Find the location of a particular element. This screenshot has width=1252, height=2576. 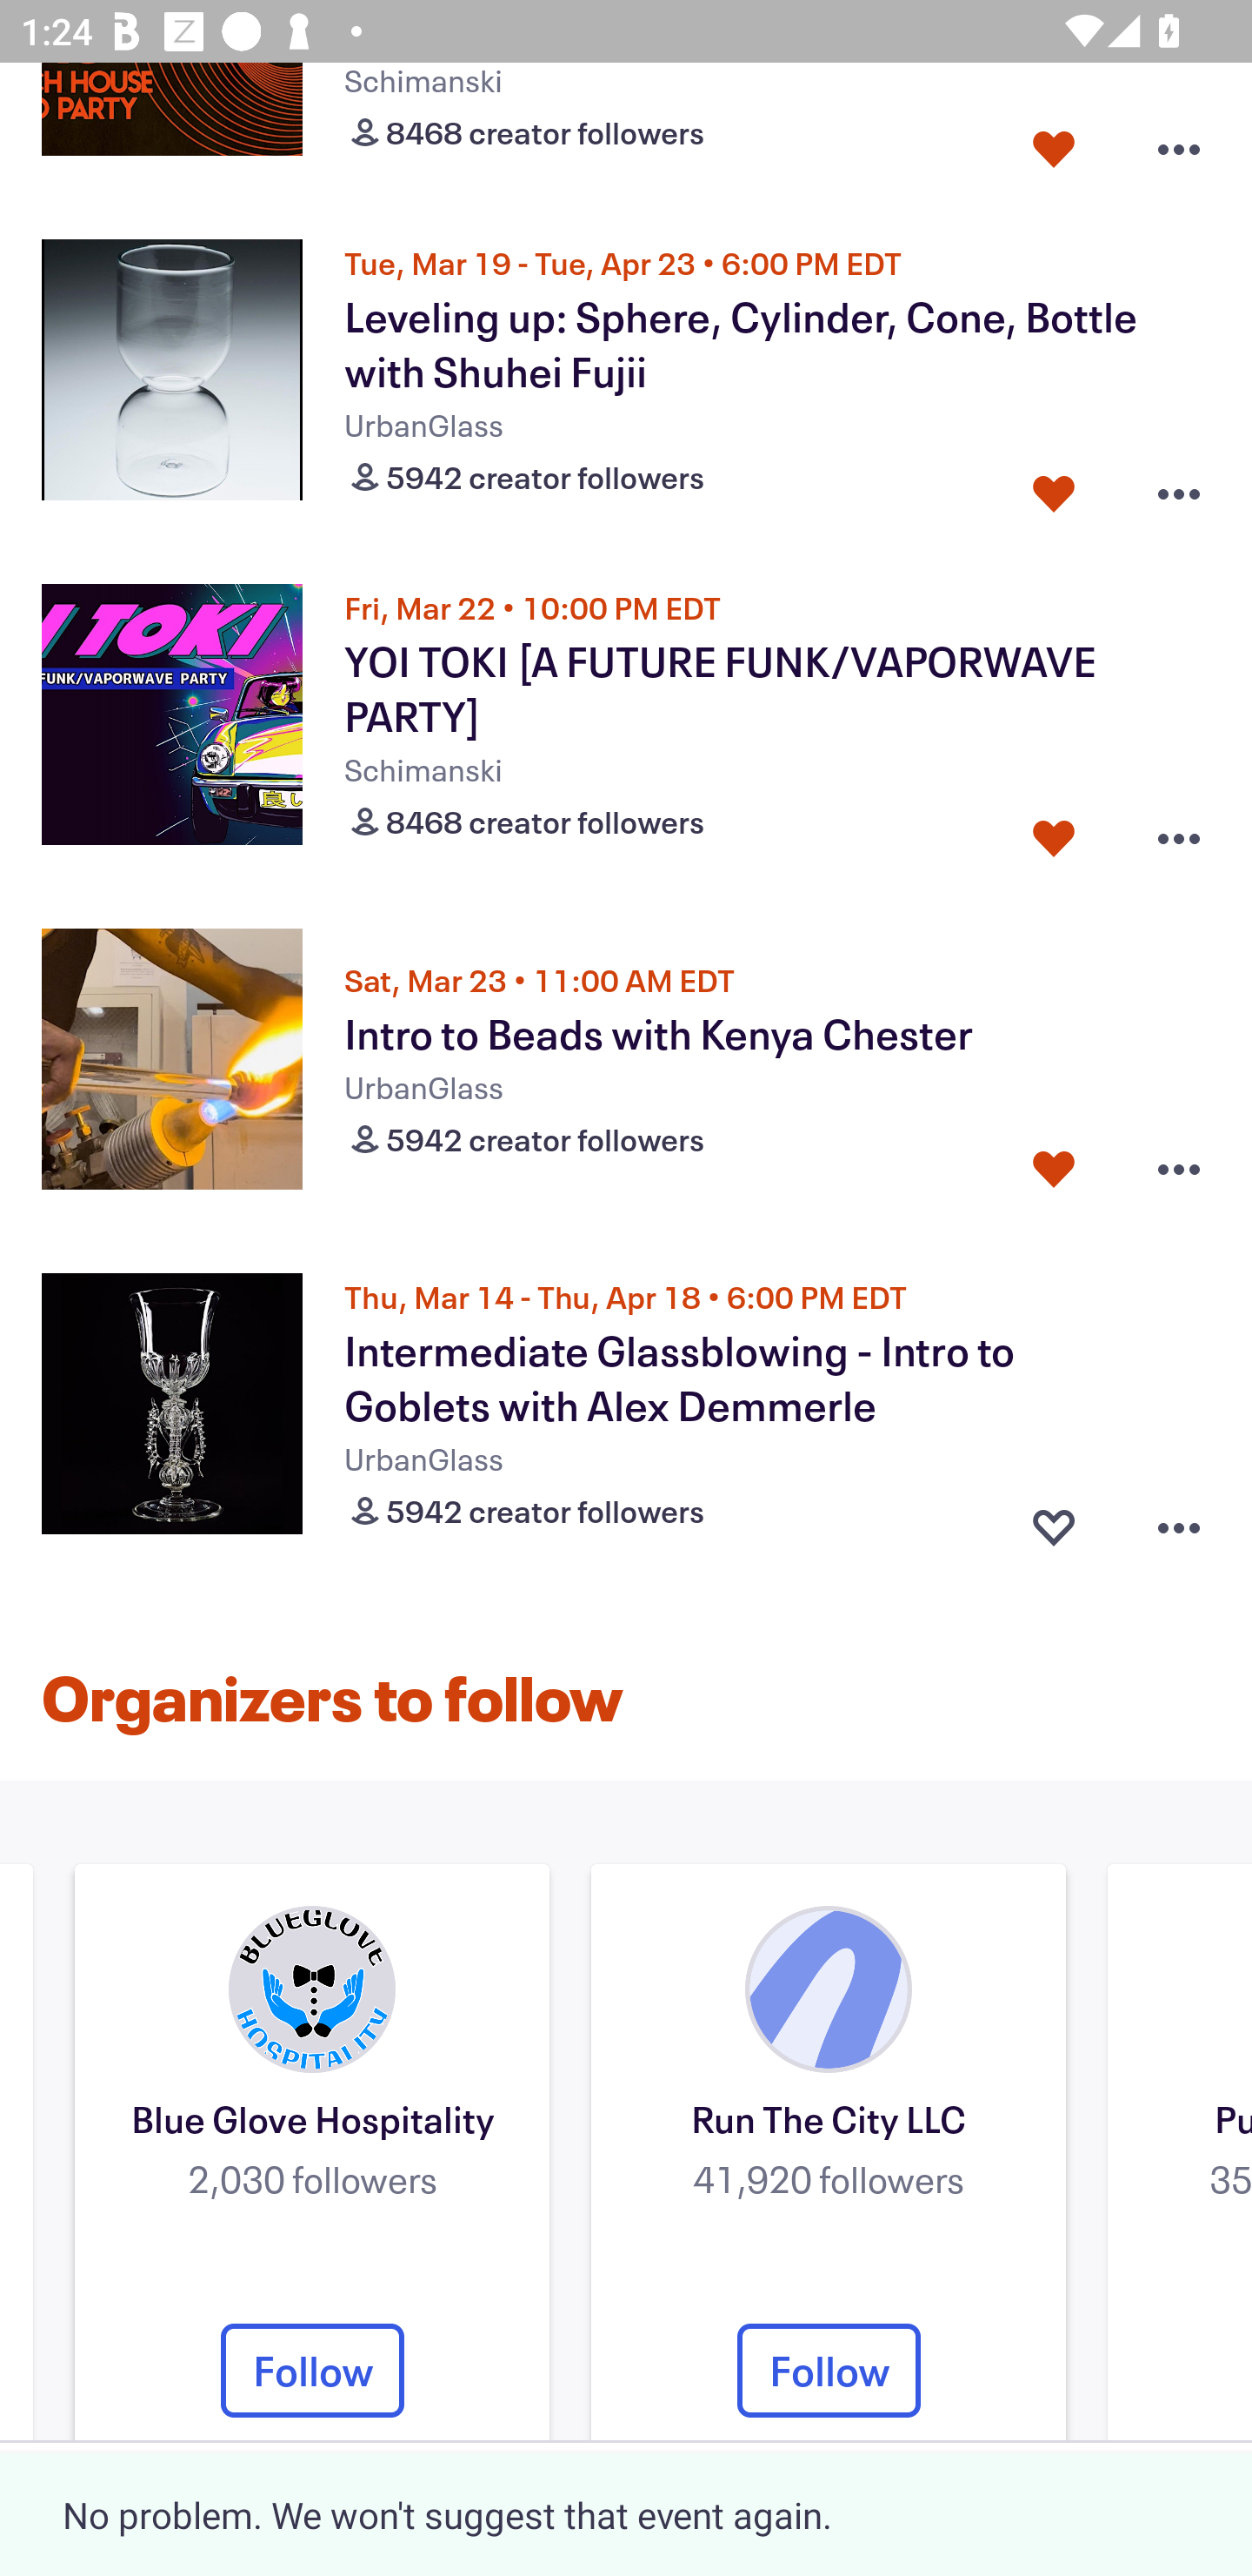

Favorite button is located at coordinates (1054, 486).